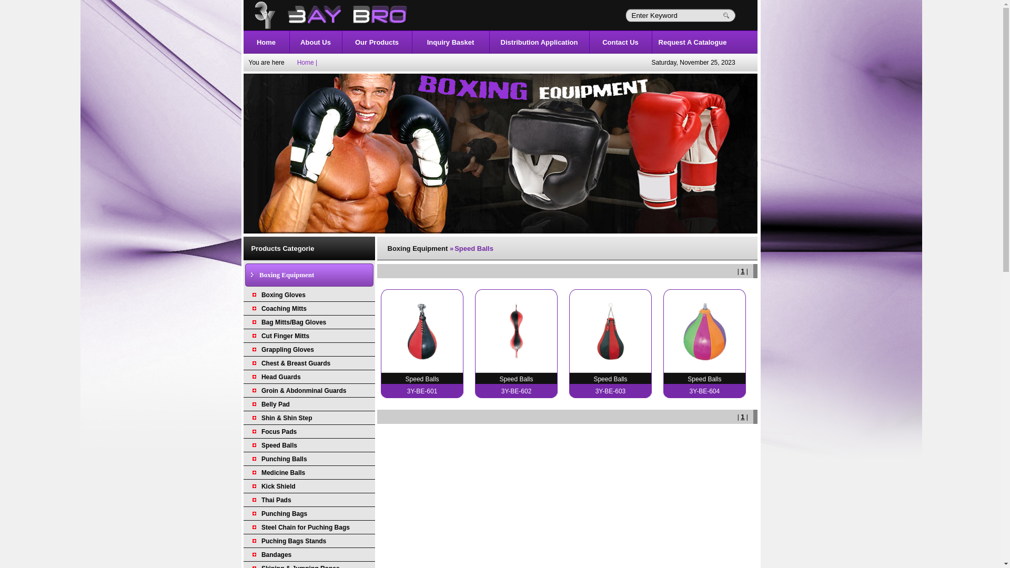  Describe the element at coordinates (281, 377) in the screenshot. I see `Head Guards` at that location.